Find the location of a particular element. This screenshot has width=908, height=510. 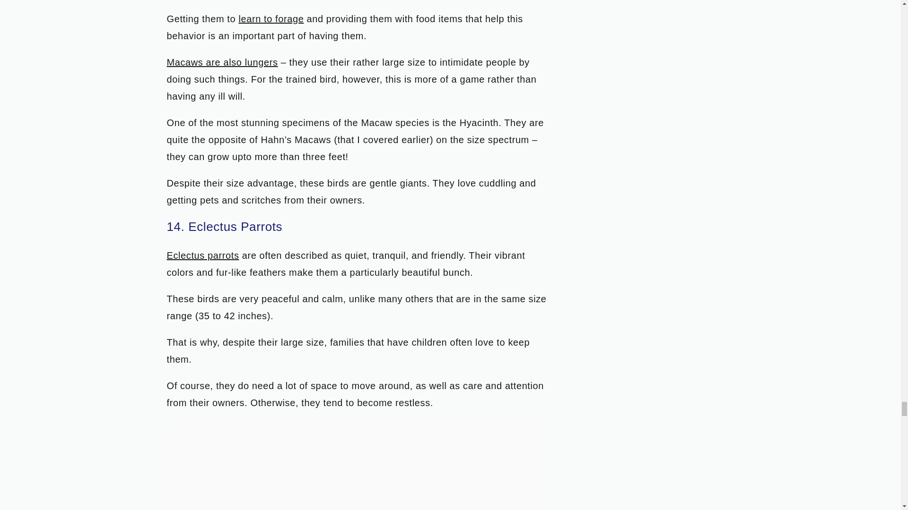

Macaws are also lungers is located at coordinates (222, 62).